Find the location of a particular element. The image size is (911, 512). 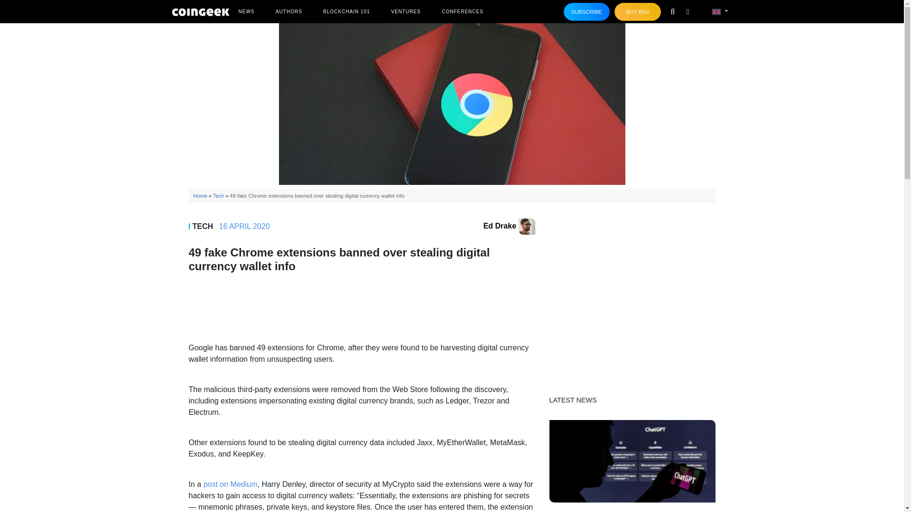

Tech is located at coordinates (218, 196).